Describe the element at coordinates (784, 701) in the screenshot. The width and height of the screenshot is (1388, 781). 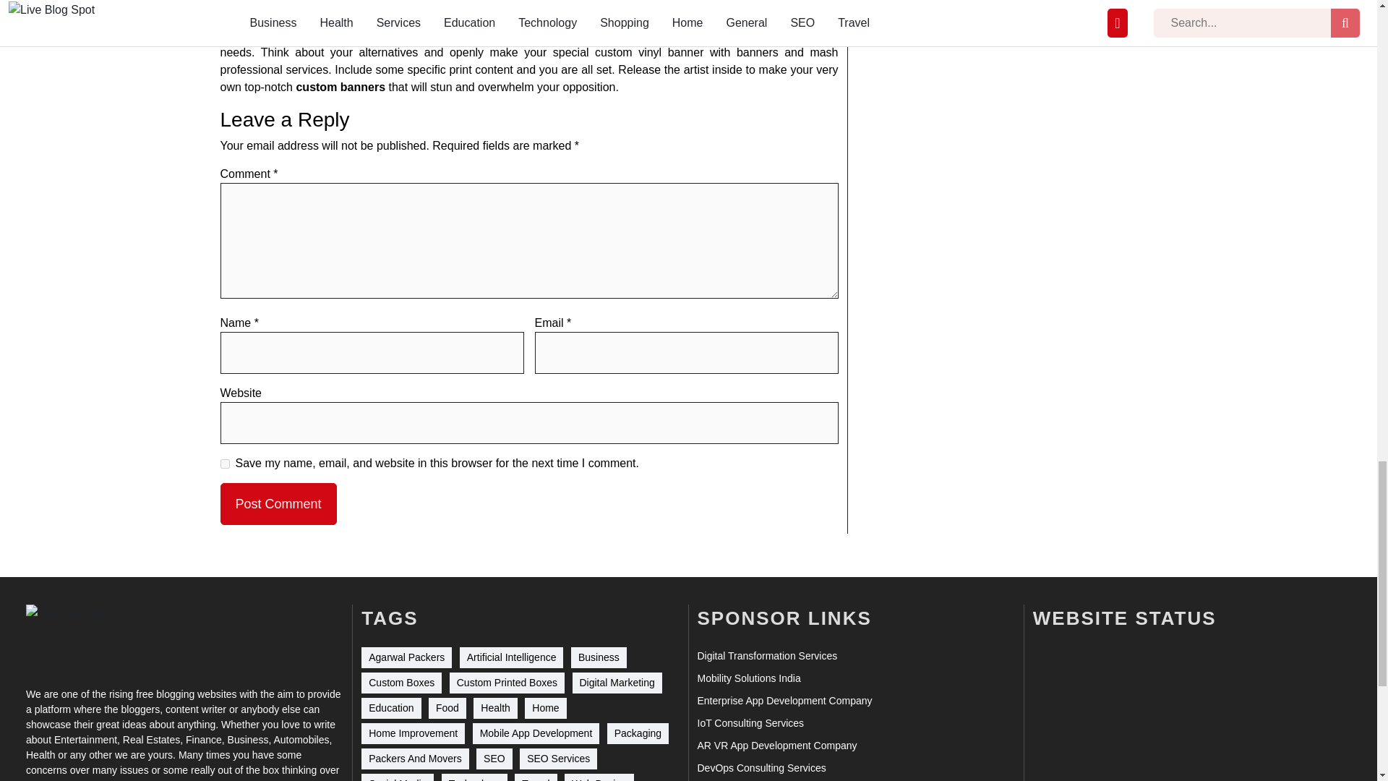
I see `Enterprise App Development Company` at that location.